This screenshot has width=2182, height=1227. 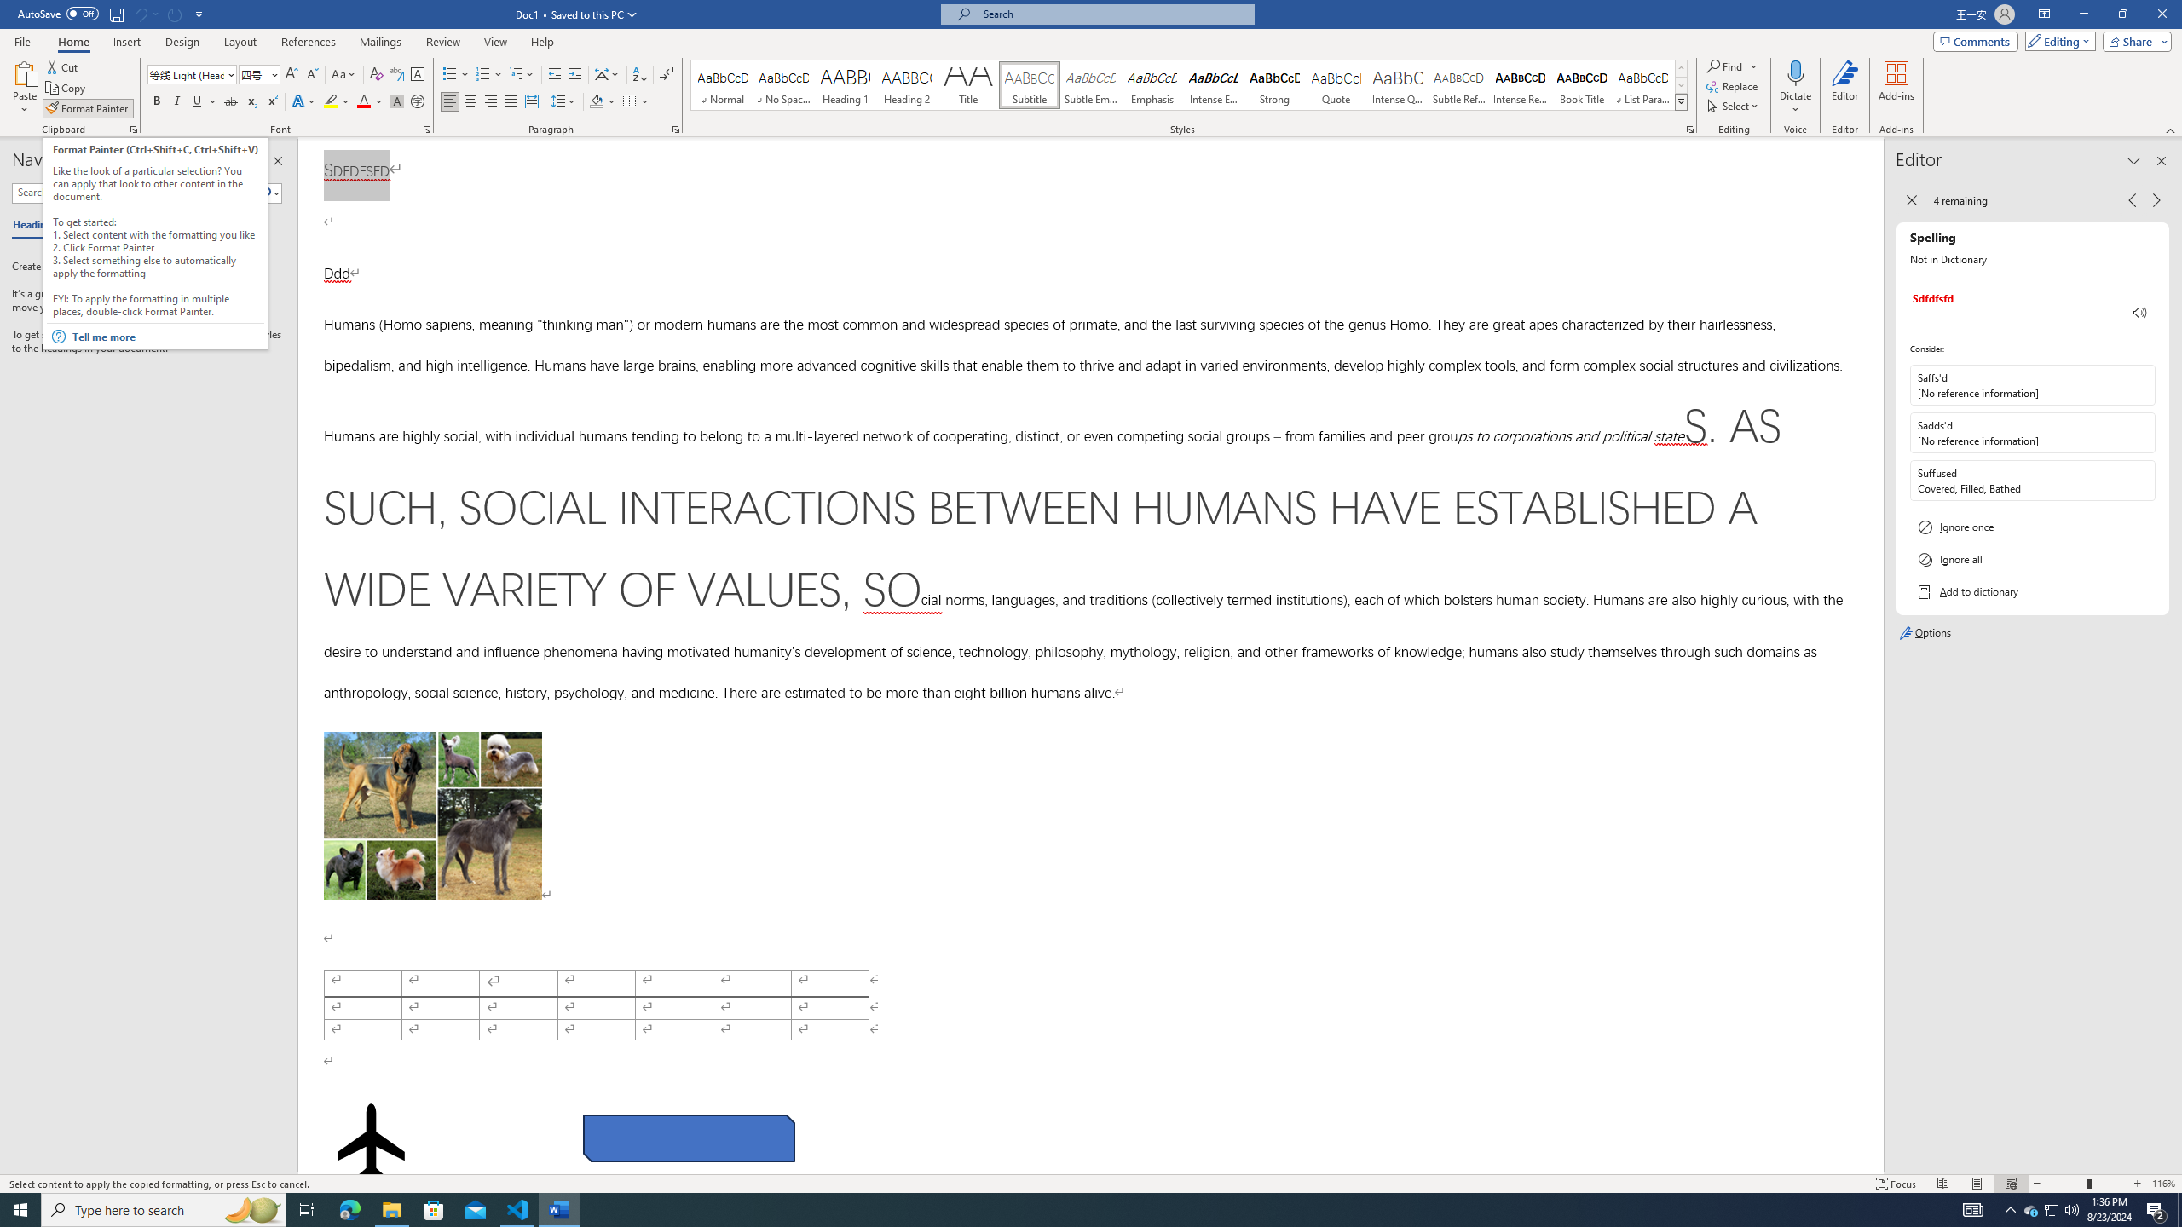 What do you see at coordinates (556, 75) in the screenshot?
I see `Decrease Indent` at bounding box center [556, 75].